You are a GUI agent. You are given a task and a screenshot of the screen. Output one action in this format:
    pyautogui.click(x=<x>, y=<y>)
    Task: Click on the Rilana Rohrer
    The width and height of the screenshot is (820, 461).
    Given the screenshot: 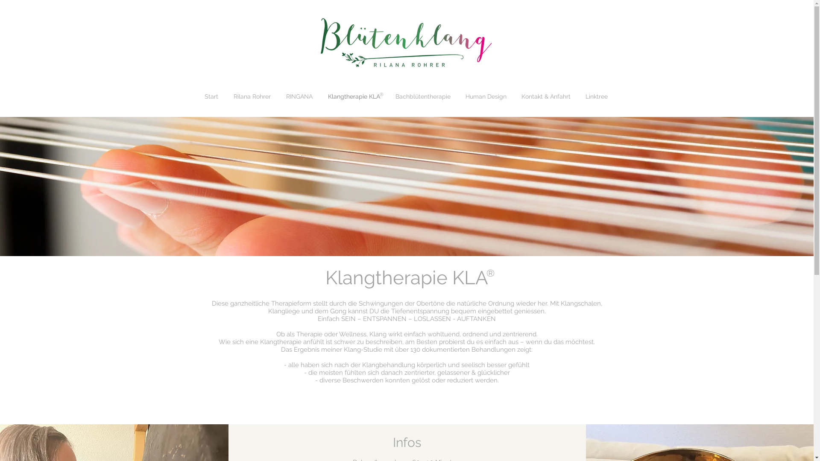 What is the action you would take?
    pyautogui.click(x=252, y=96)
    